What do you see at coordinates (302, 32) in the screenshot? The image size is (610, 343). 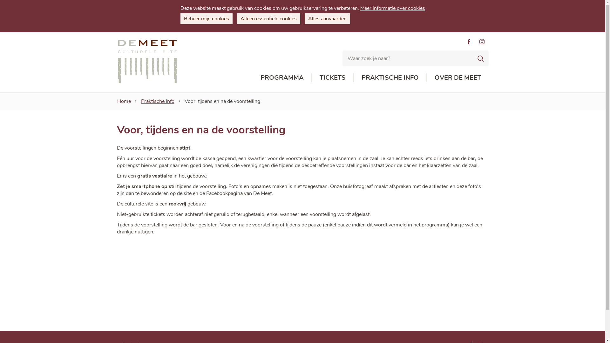 I see `Naar inhoud` at bounding box center [302, 32].